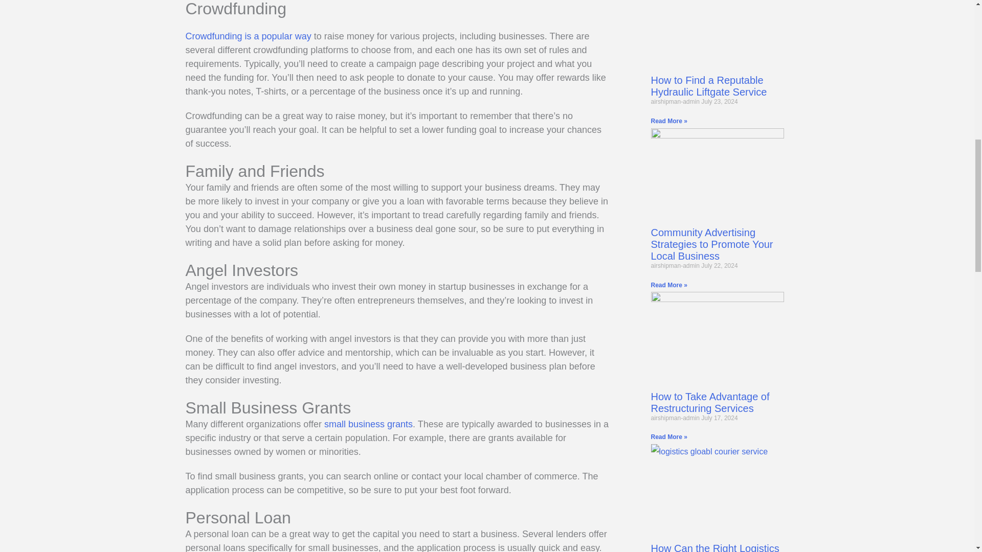  I want to click on small business grants, so click(368, 424).